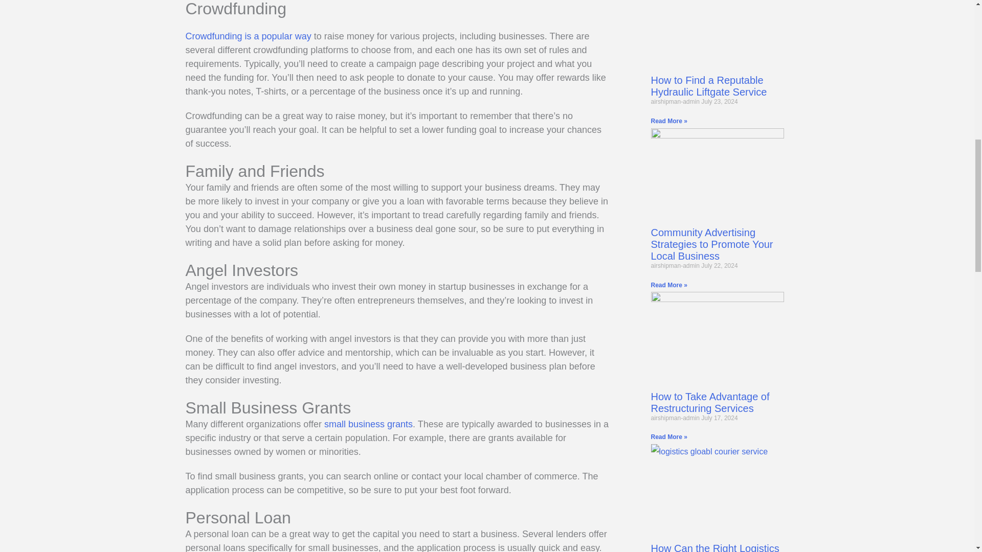  I want to click on small business grants, so click(368, 424).